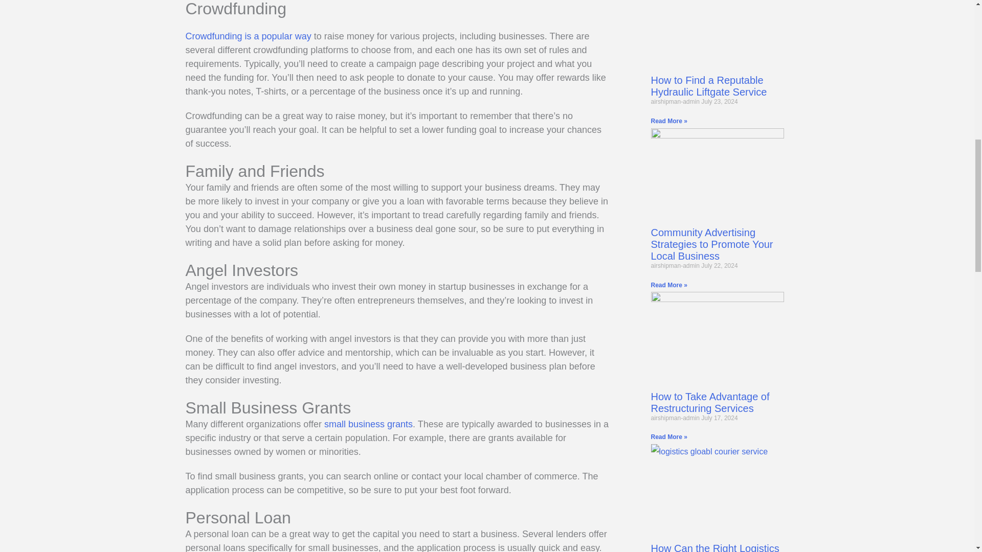  I want to click on small business grants, so click(368, 424).